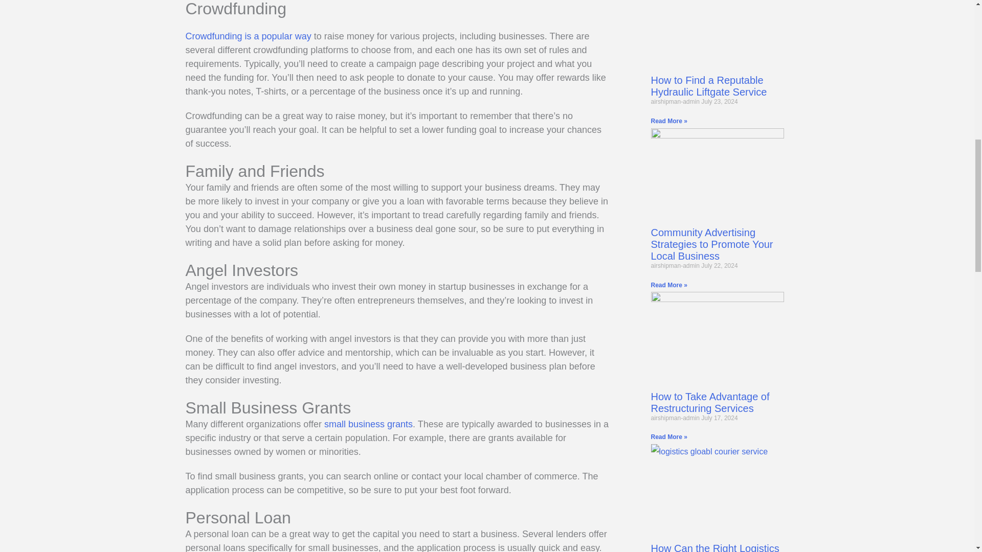  I want to click on small business grants, so click(368, 424).